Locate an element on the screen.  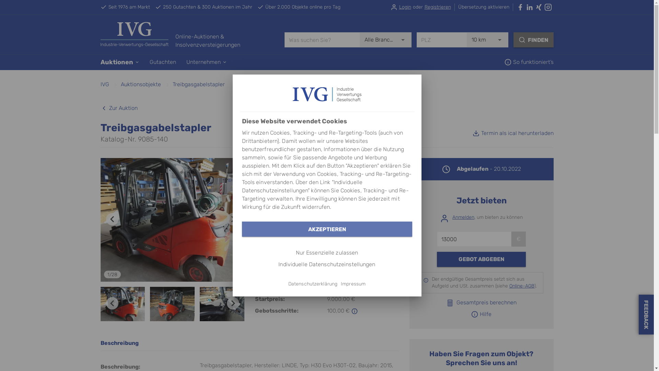
AKZEPTIEREN is located at coordinates (327, 229).